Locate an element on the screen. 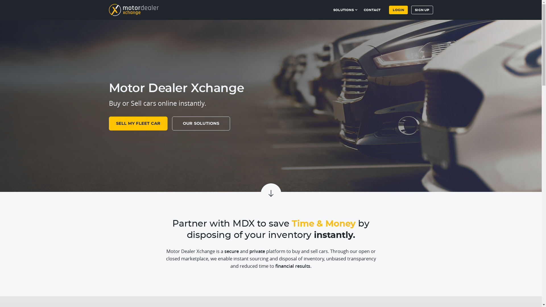  SIGN UP is located at coordinates (422, 10).